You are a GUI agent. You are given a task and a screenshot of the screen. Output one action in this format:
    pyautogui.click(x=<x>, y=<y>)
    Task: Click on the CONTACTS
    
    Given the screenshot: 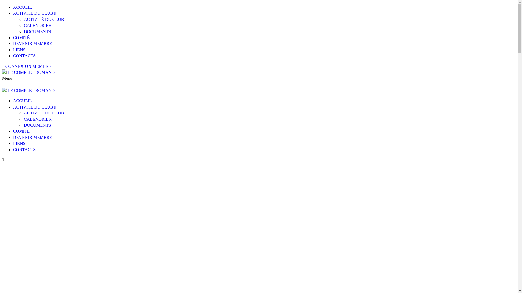 What is the action you would take?
    pyautogui.click(x=24, y=56)
    